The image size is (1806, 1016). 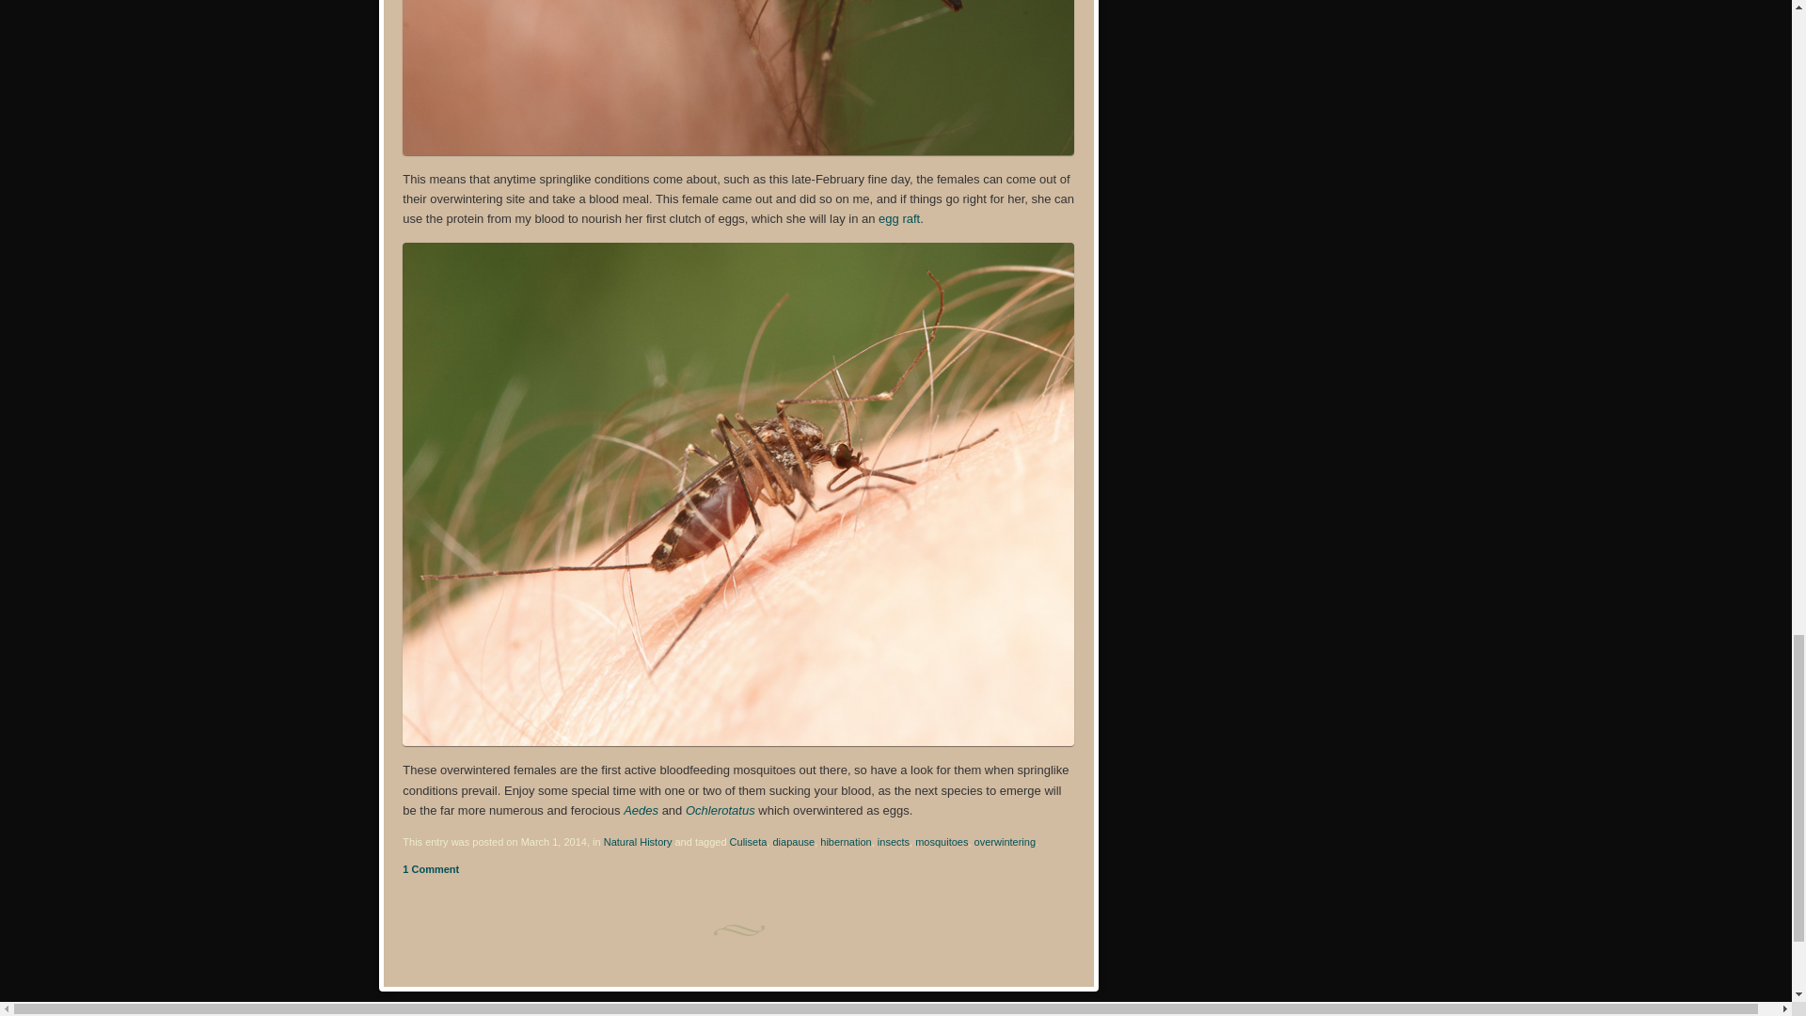 I want to click on Ochlerotatus, so click(x=721, y=811).